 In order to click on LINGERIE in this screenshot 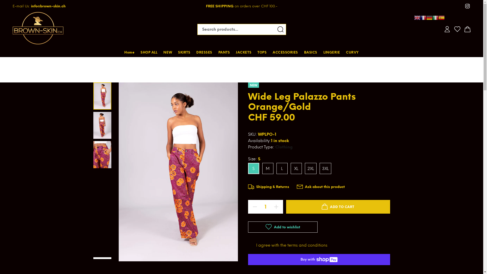, I will do `click(332, 52)`.